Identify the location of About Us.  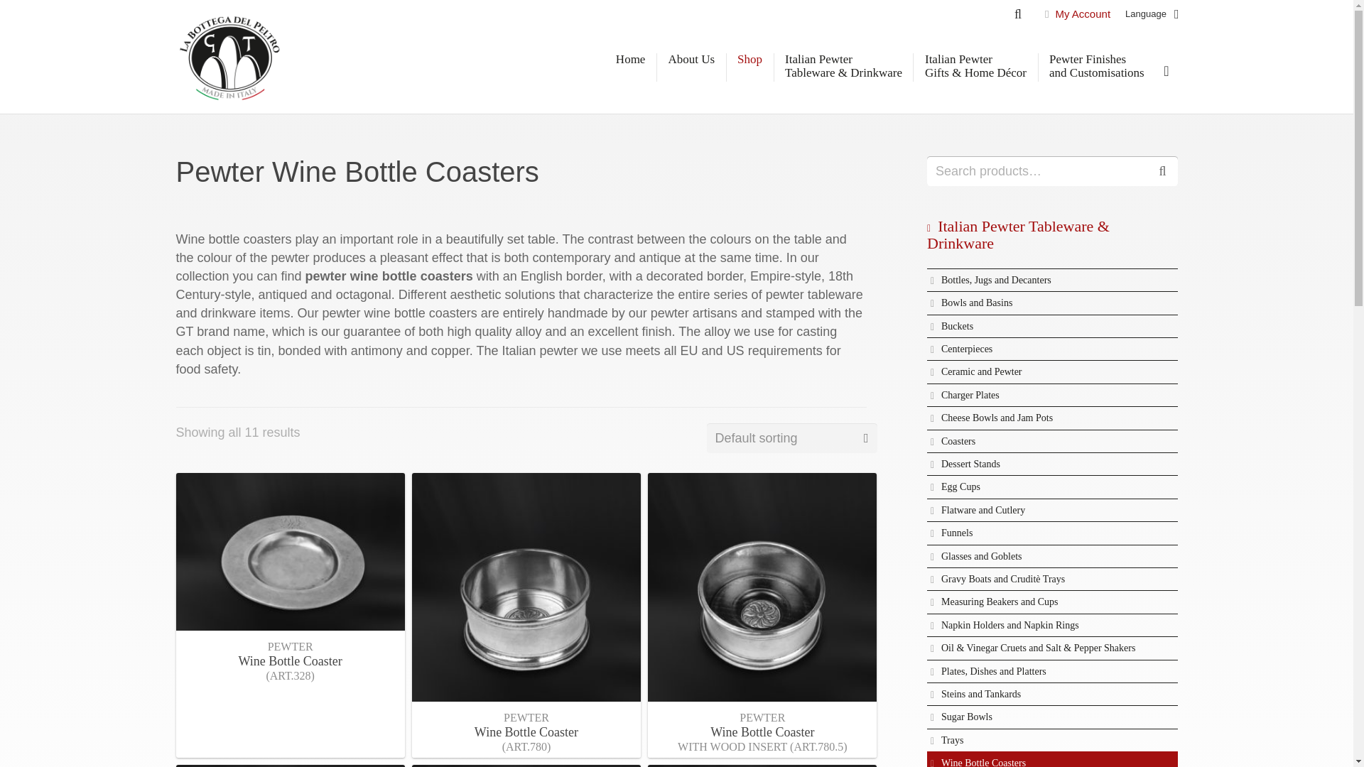
(691, 60).